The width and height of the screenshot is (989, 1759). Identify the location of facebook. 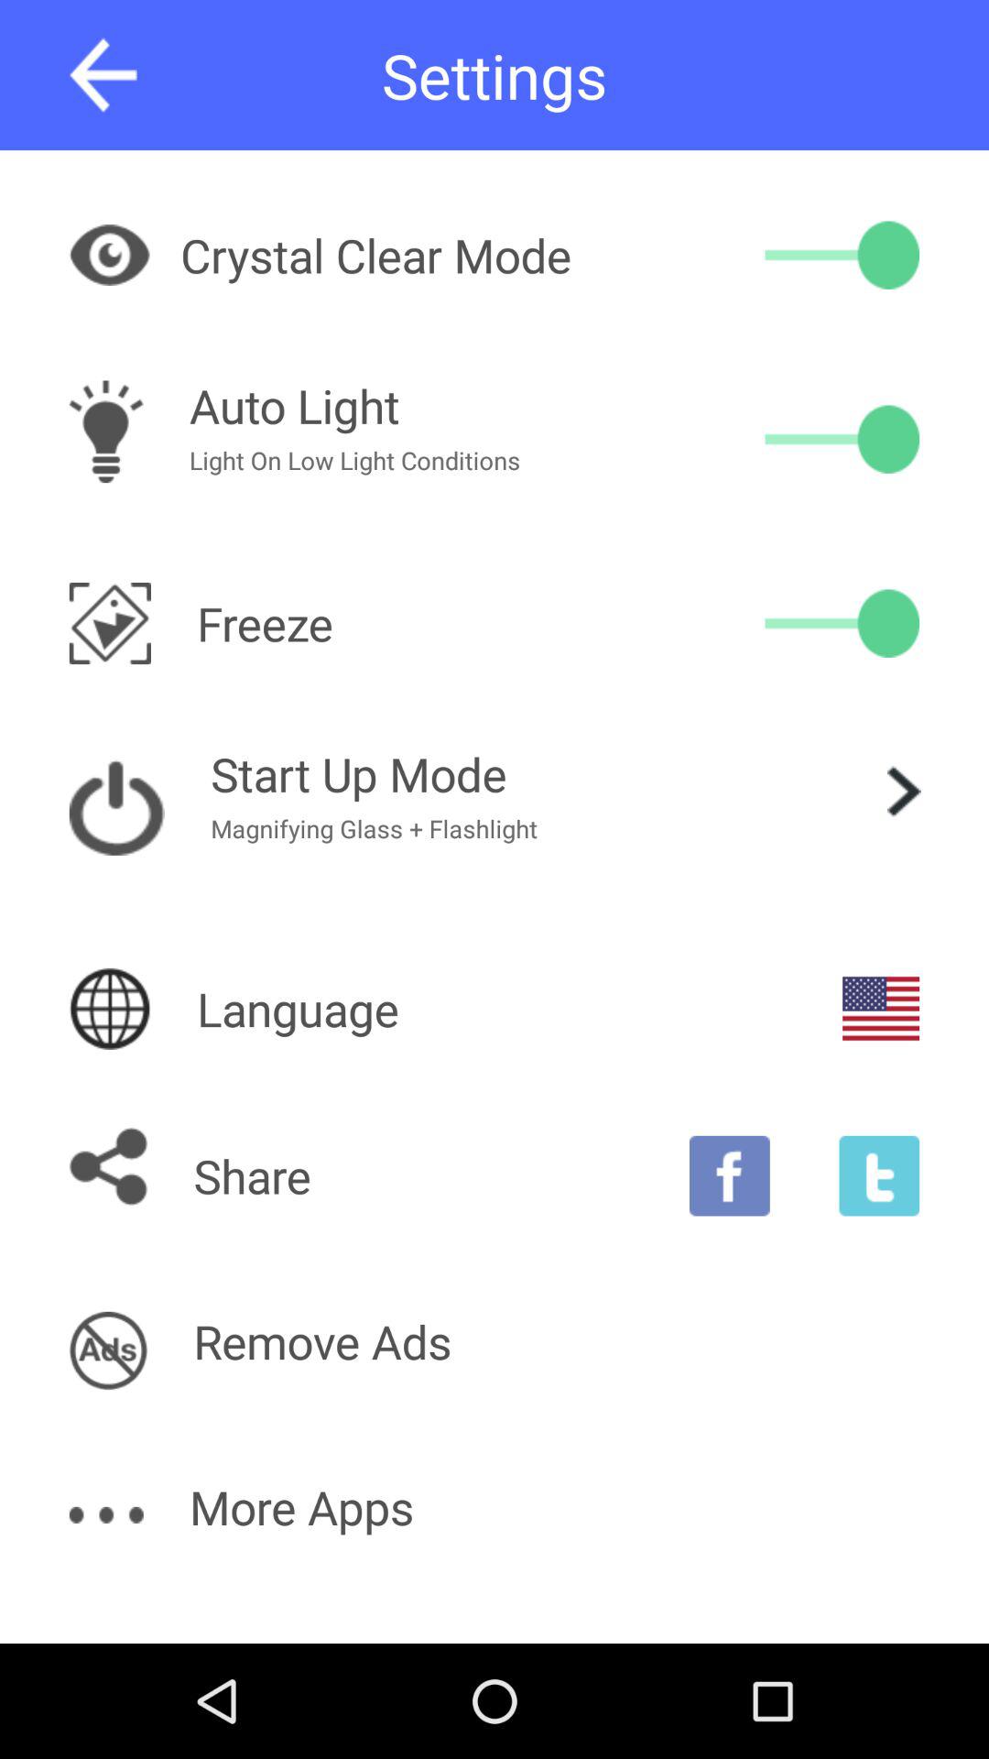
(729, 1175).